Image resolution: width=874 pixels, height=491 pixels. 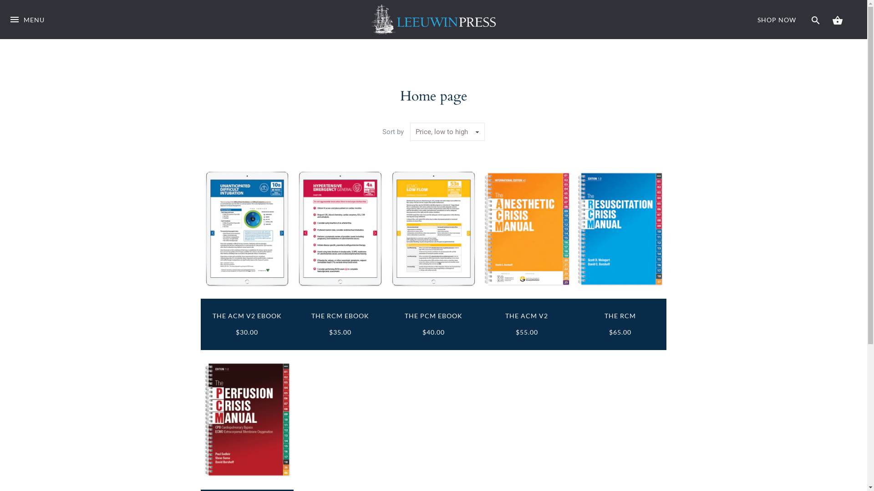 What do you see at coordinates (620, 325) in the screenshot?
I see `THE RCM
$65.00` at bounding box center [620, 325].